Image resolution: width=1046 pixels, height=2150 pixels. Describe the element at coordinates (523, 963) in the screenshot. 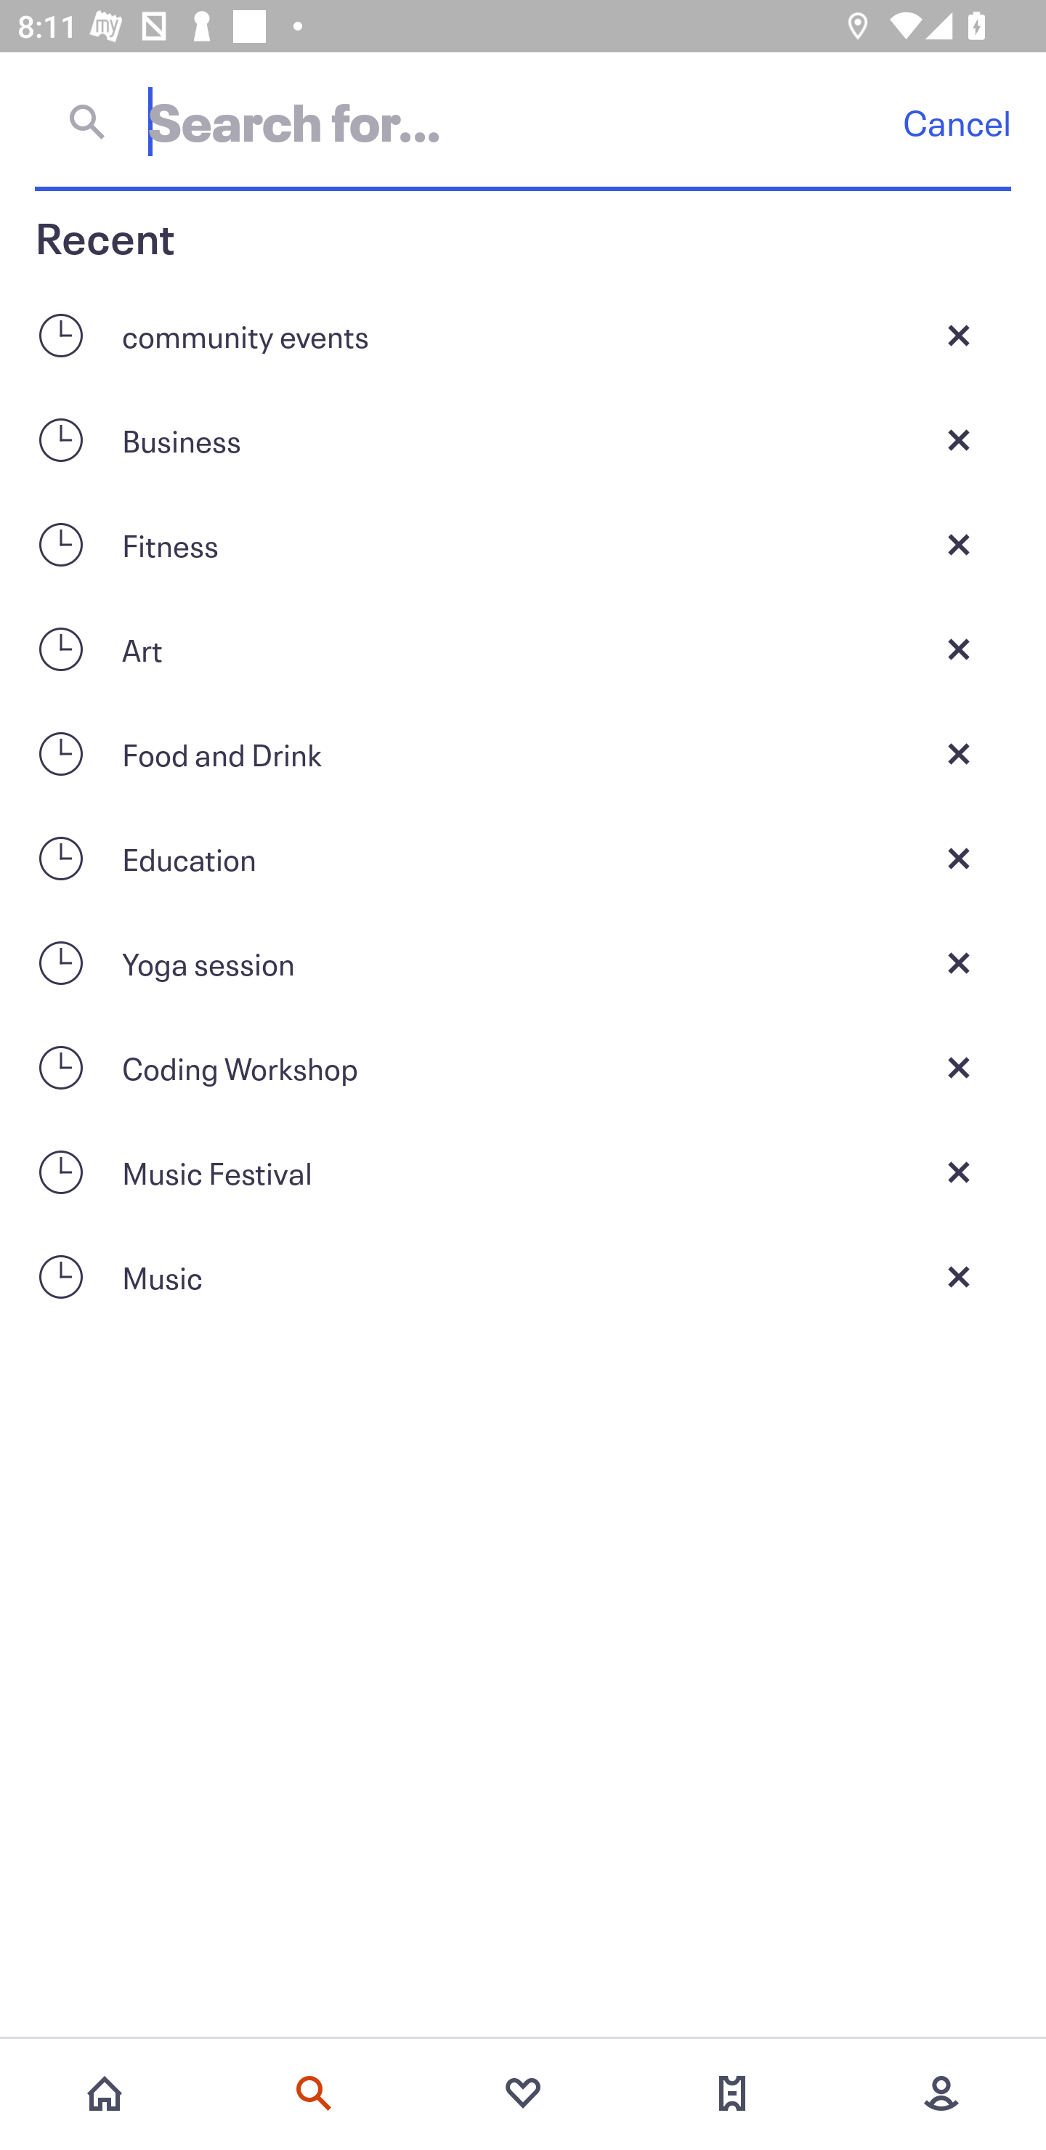

I see `Yoga session Close current screen` at that location.